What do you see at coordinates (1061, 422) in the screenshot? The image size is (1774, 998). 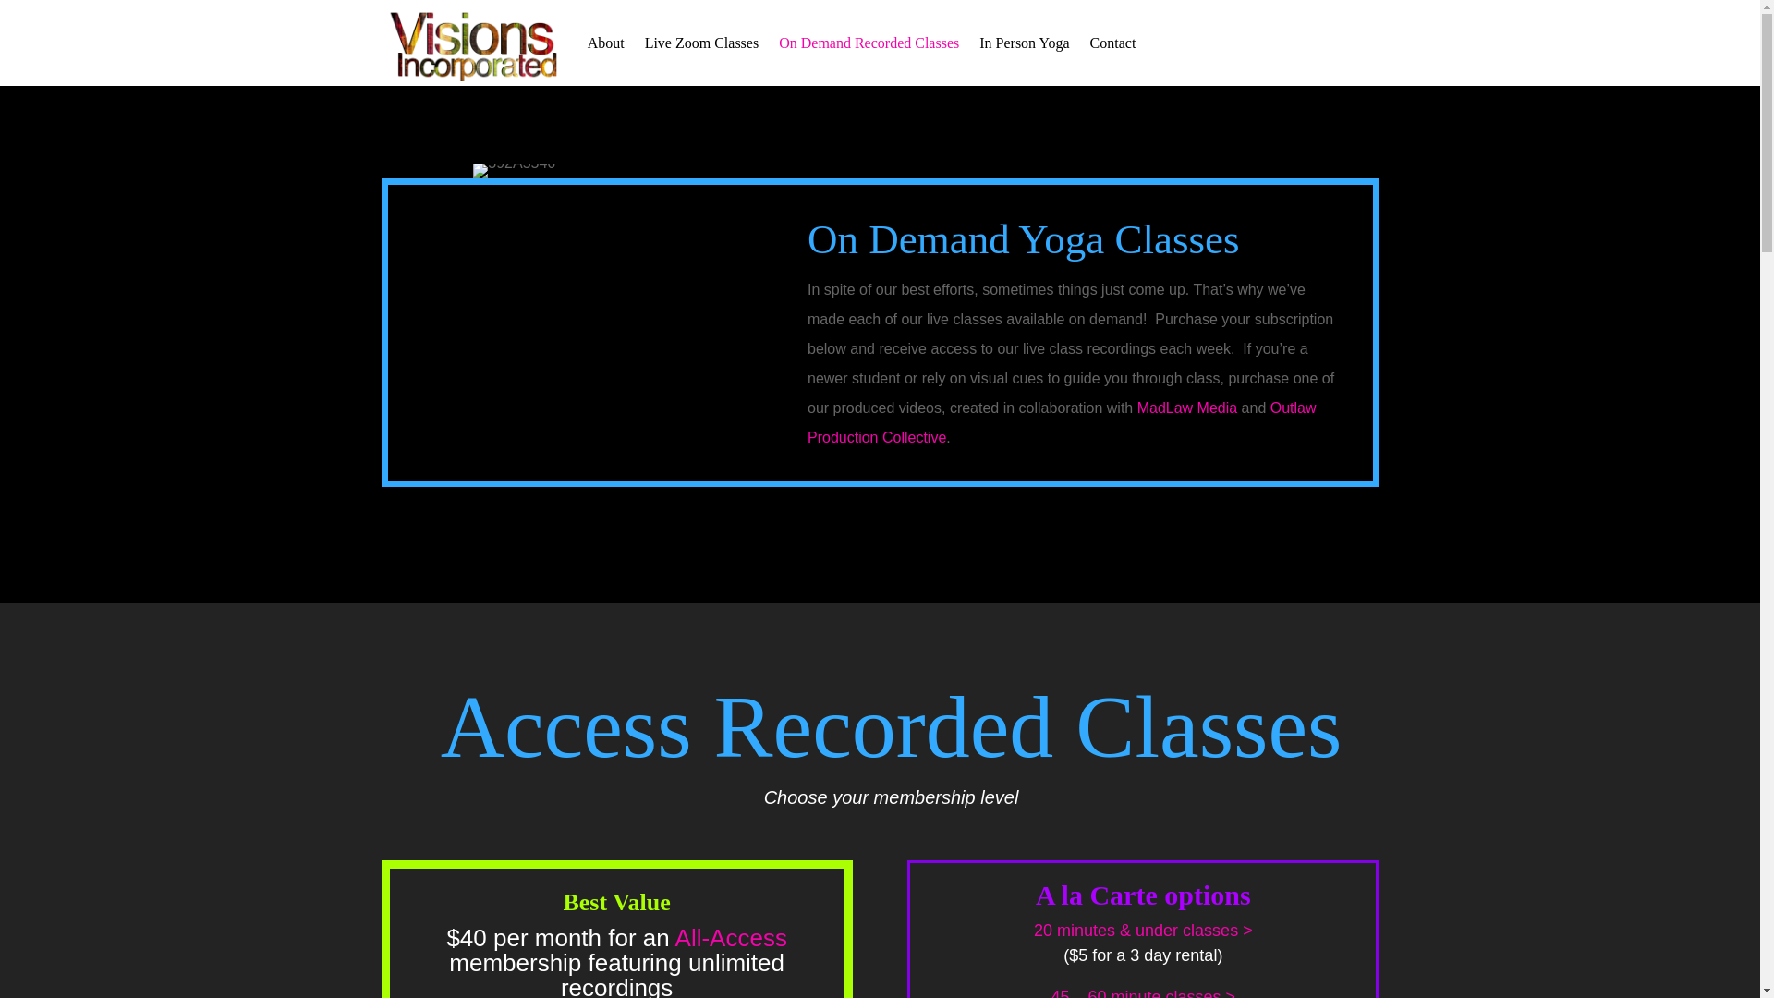 I see `Outlaw Production Collective` at bounding box center [1061, 422].